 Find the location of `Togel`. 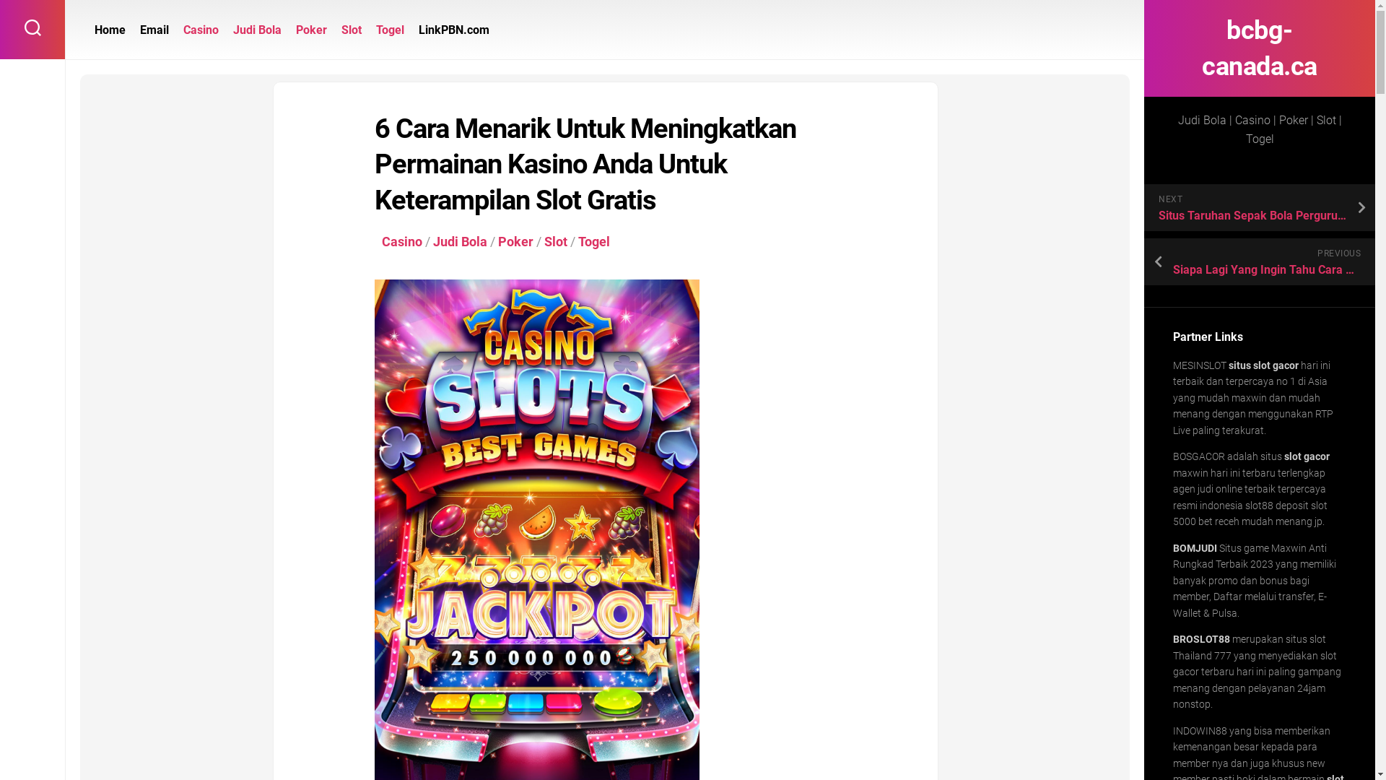

Togel is located at coordinates (594, 241).